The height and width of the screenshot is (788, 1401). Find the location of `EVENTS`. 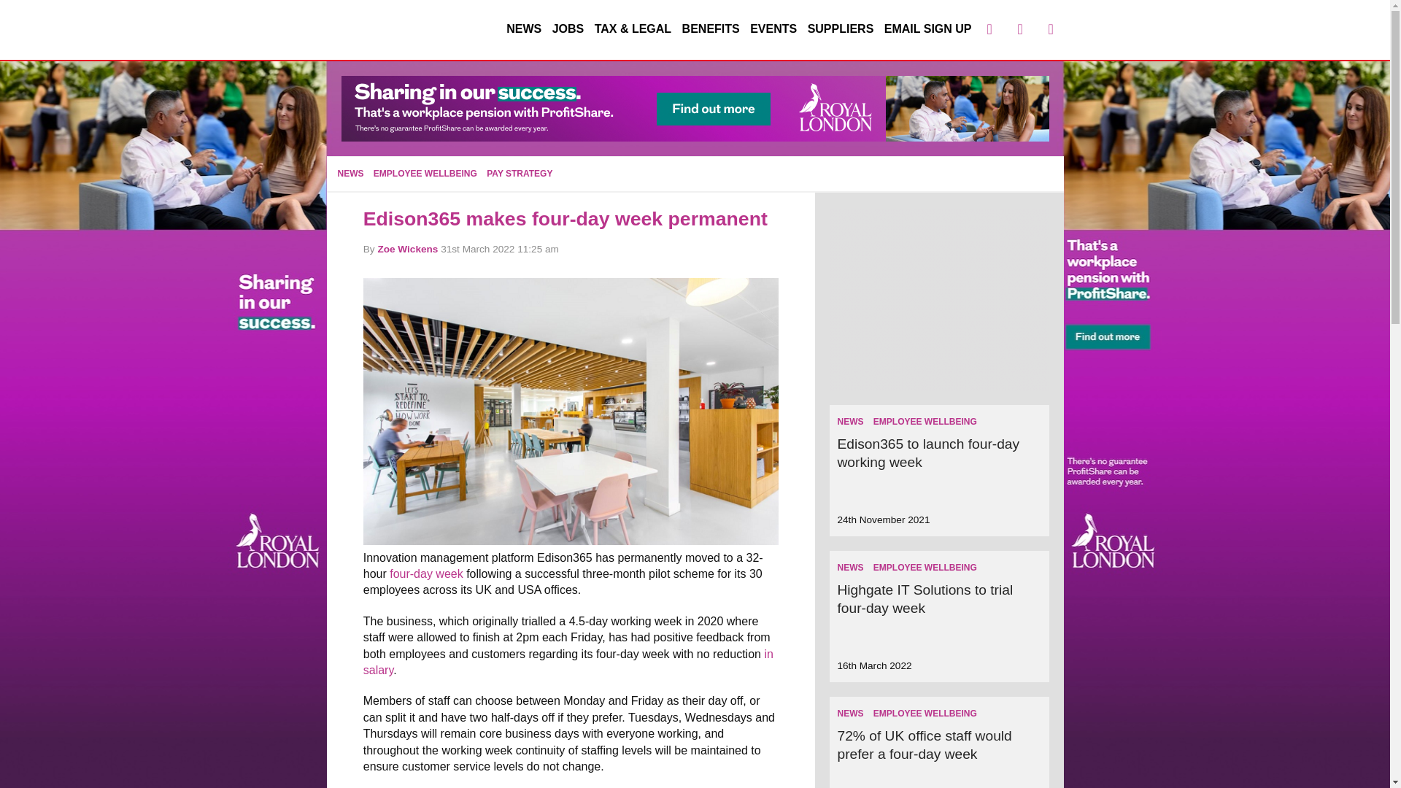

EVENTS is located at coordinates (773, 28).